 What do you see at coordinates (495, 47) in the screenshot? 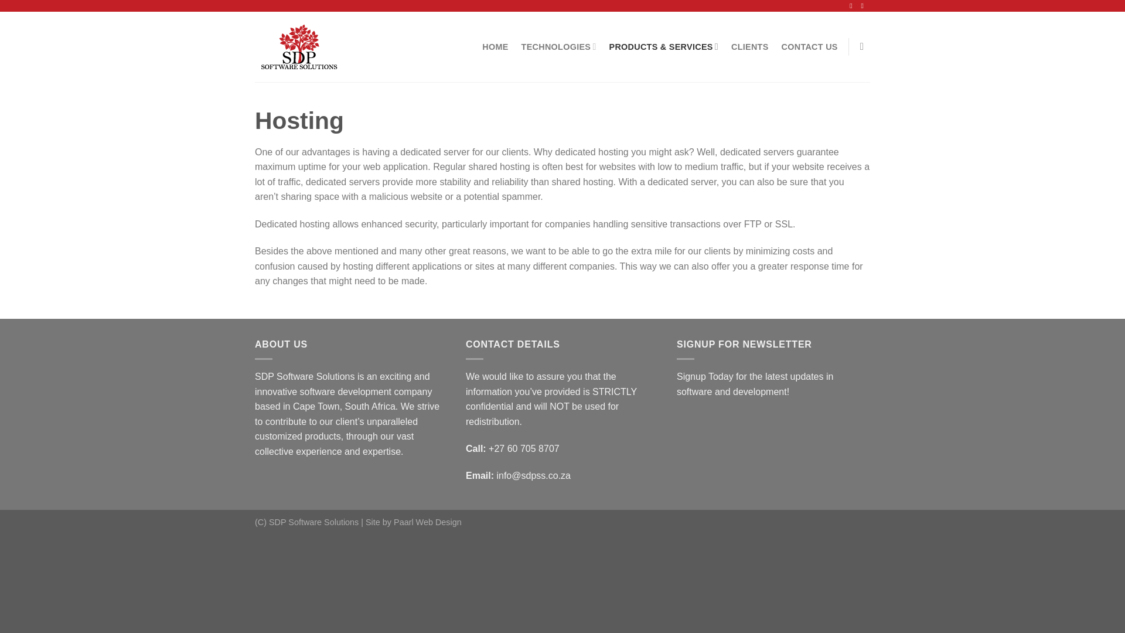
I see `HOME` at bounding box center [495, 47].